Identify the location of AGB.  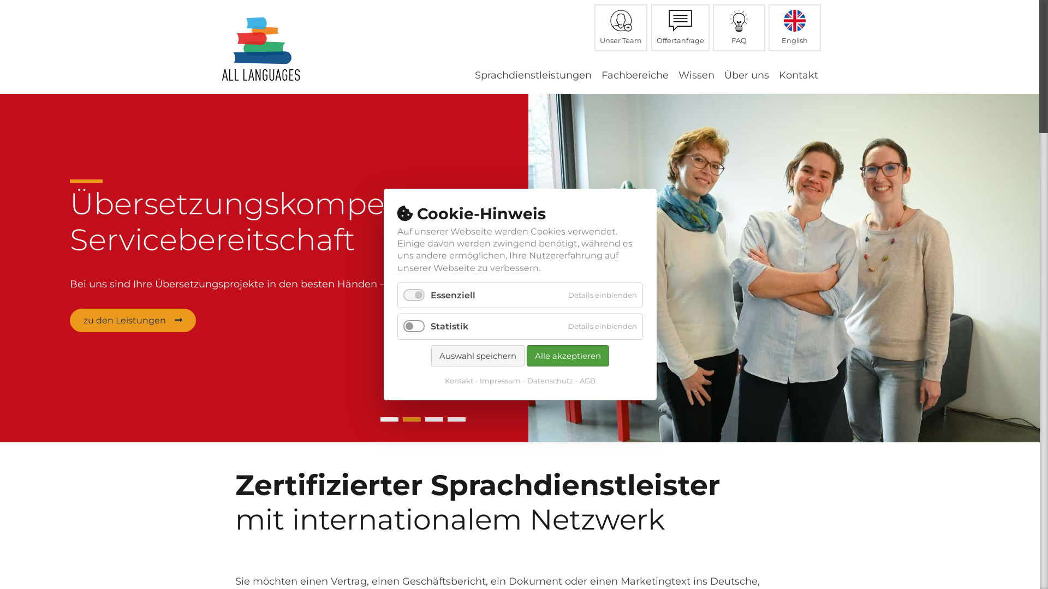
(585, 381).